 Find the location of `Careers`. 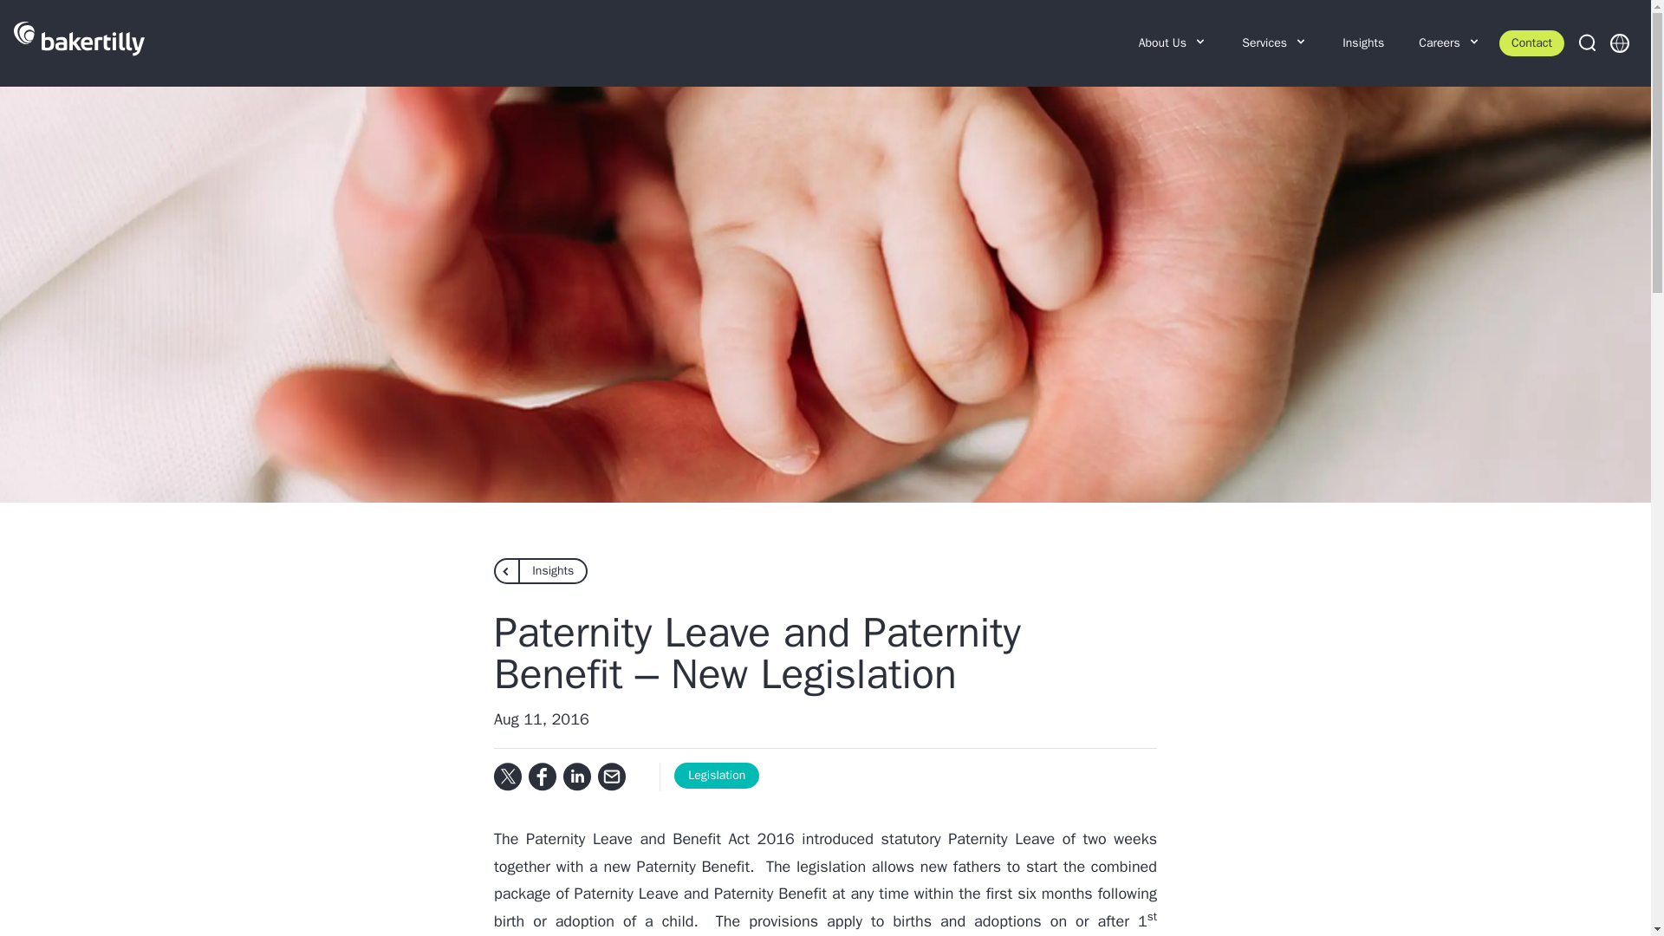

Careers is located at coordinates (1449, 43).